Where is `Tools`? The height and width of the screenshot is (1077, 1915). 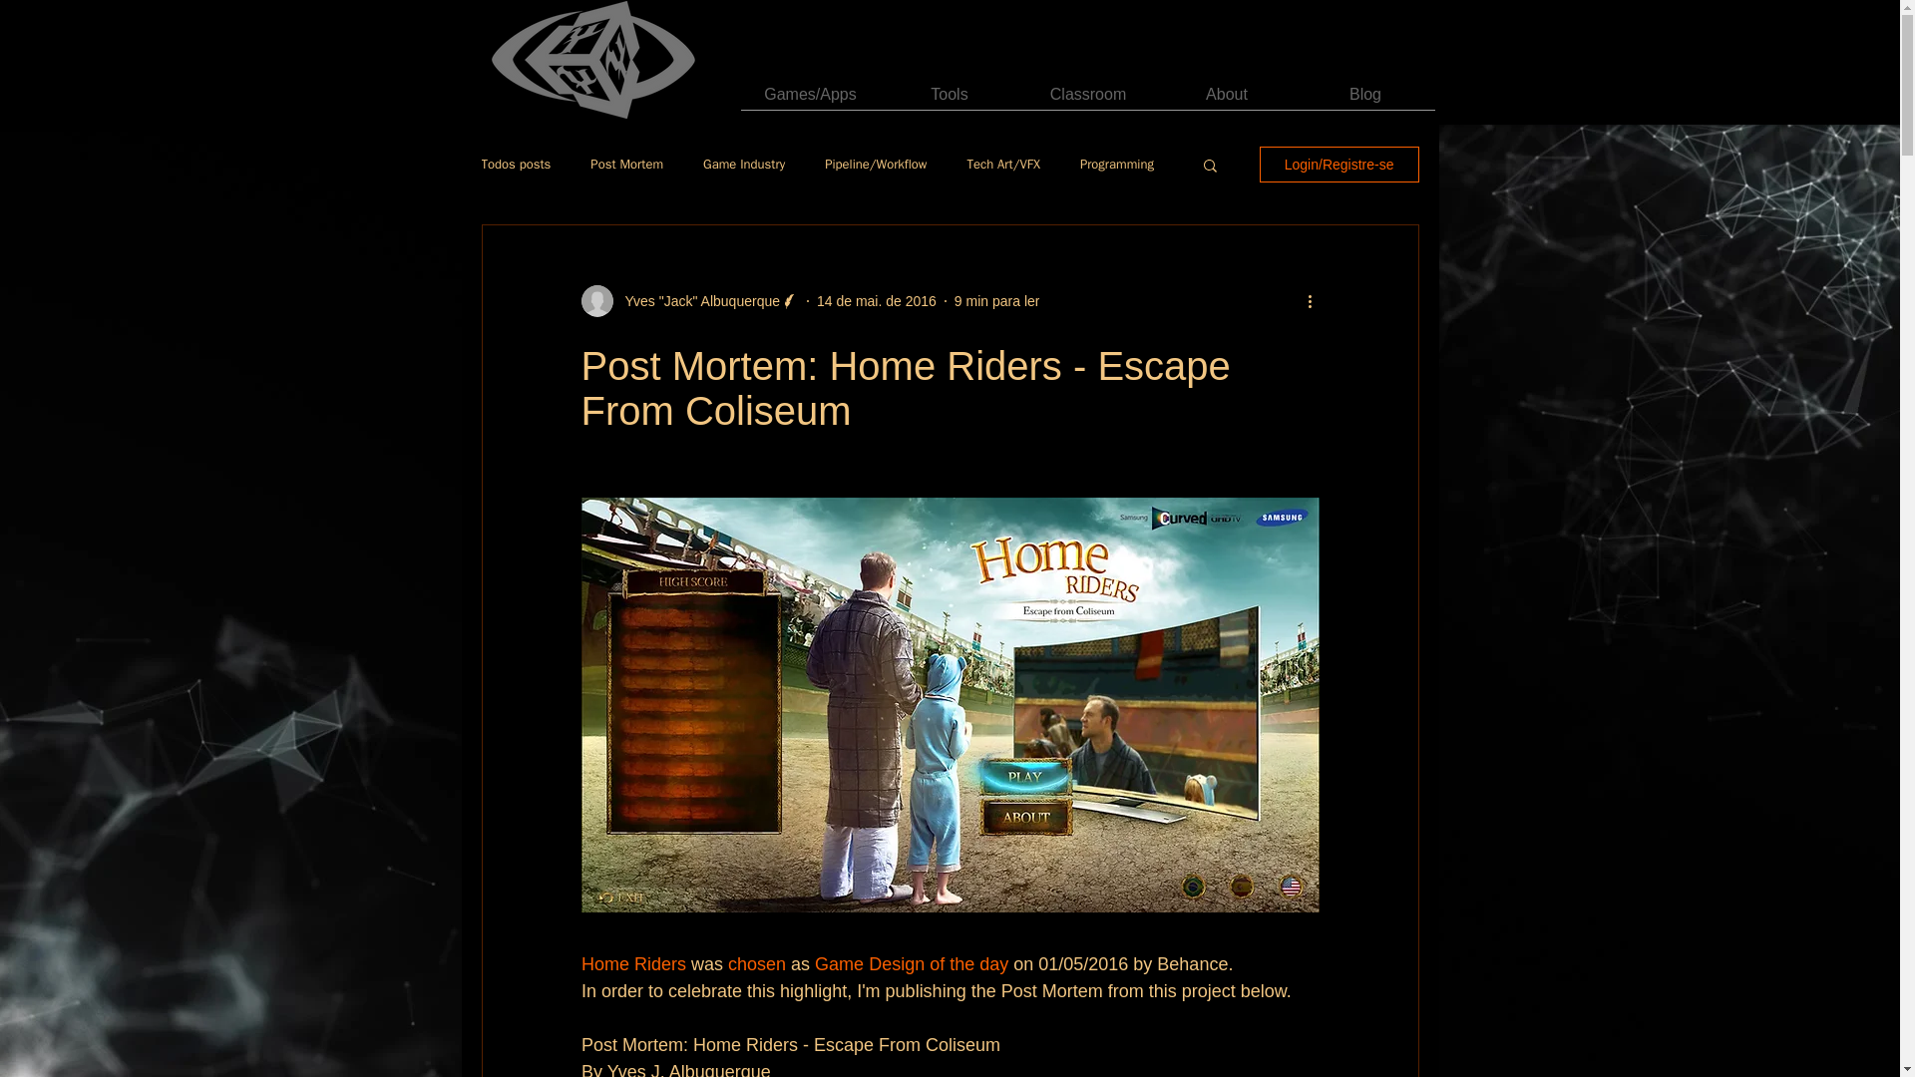
Tools is located at coordinates (949, 100).